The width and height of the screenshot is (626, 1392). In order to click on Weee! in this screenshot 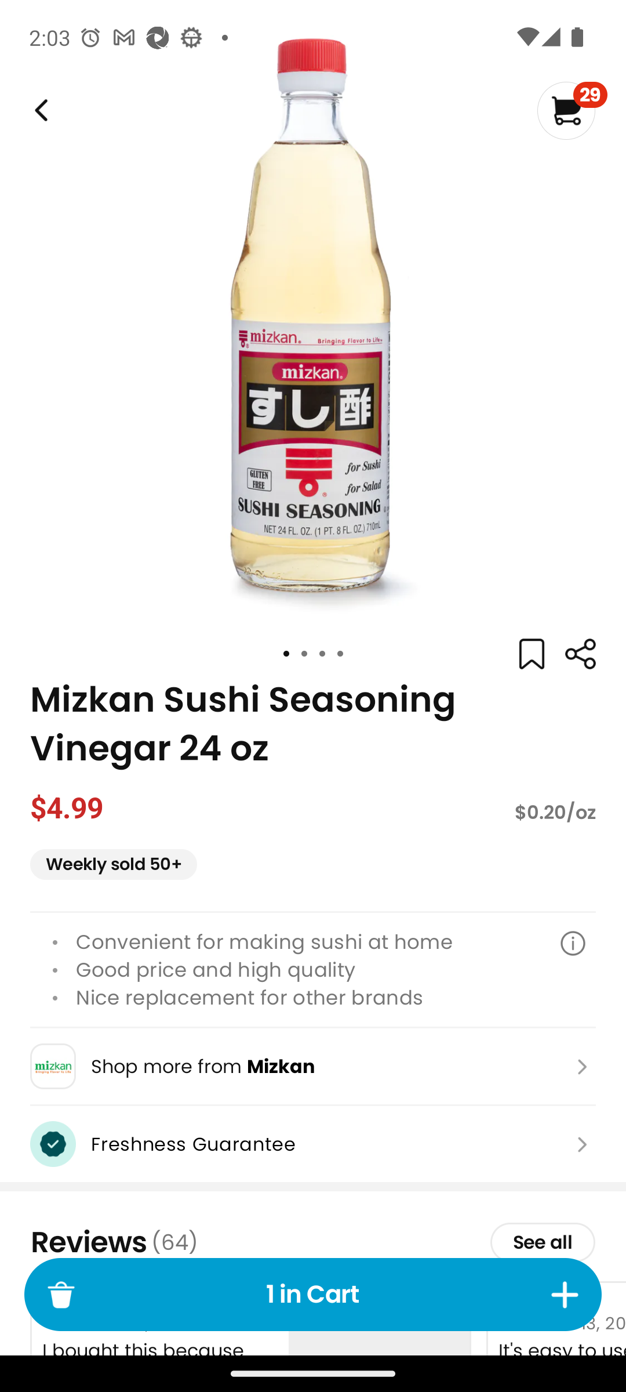, I will do `click(39, 110)`.